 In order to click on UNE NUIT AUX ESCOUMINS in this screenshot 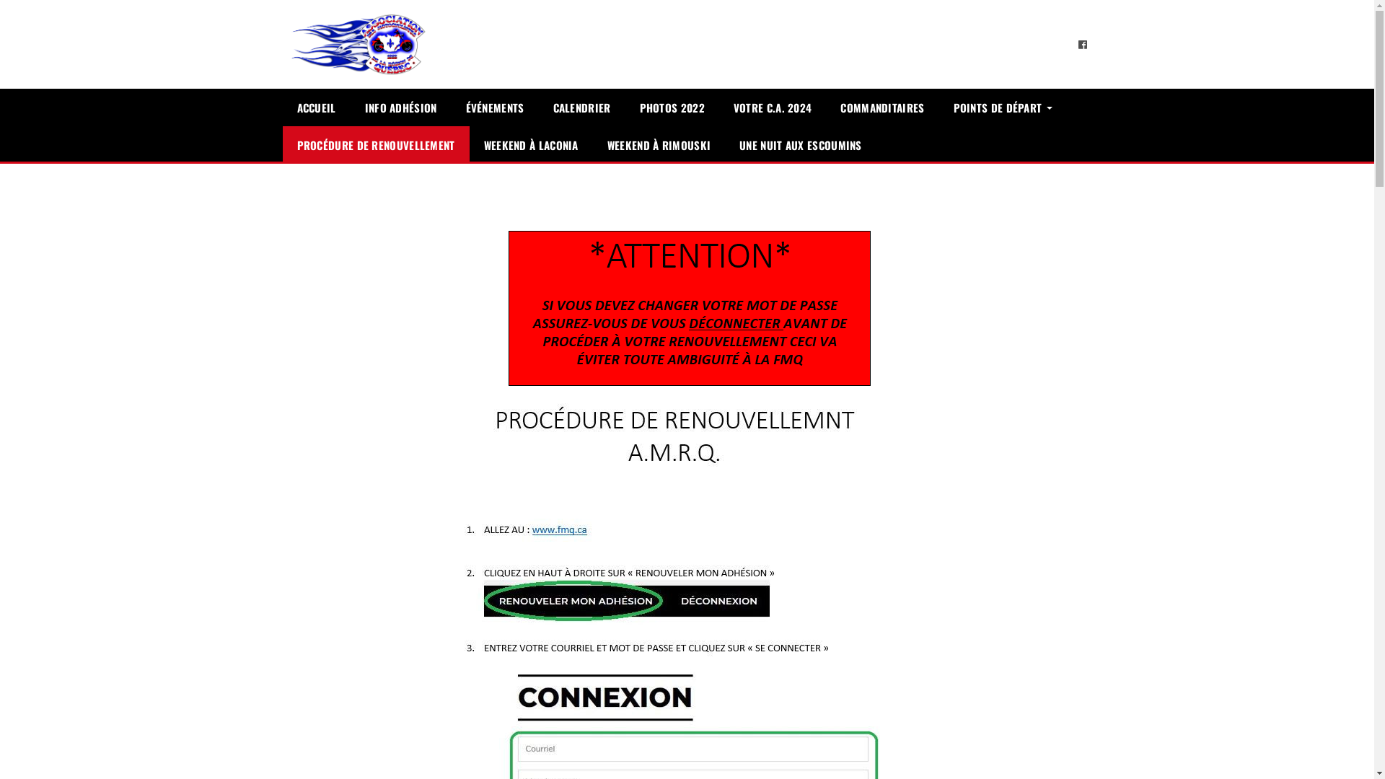, I will do `click(801, 145)`.